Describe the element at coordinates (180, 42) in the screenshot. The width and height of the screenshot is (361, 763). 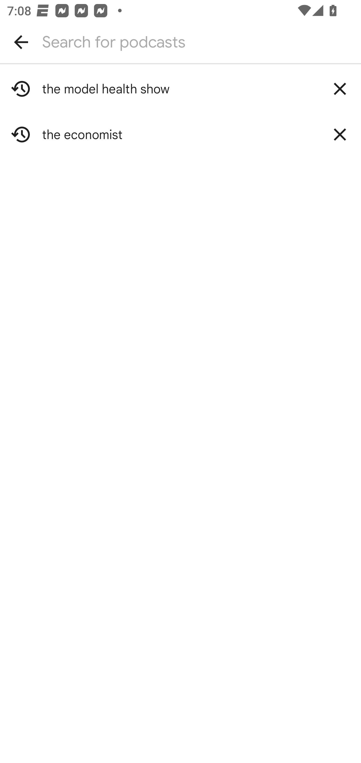
I see `Search for podcasts` at that location.